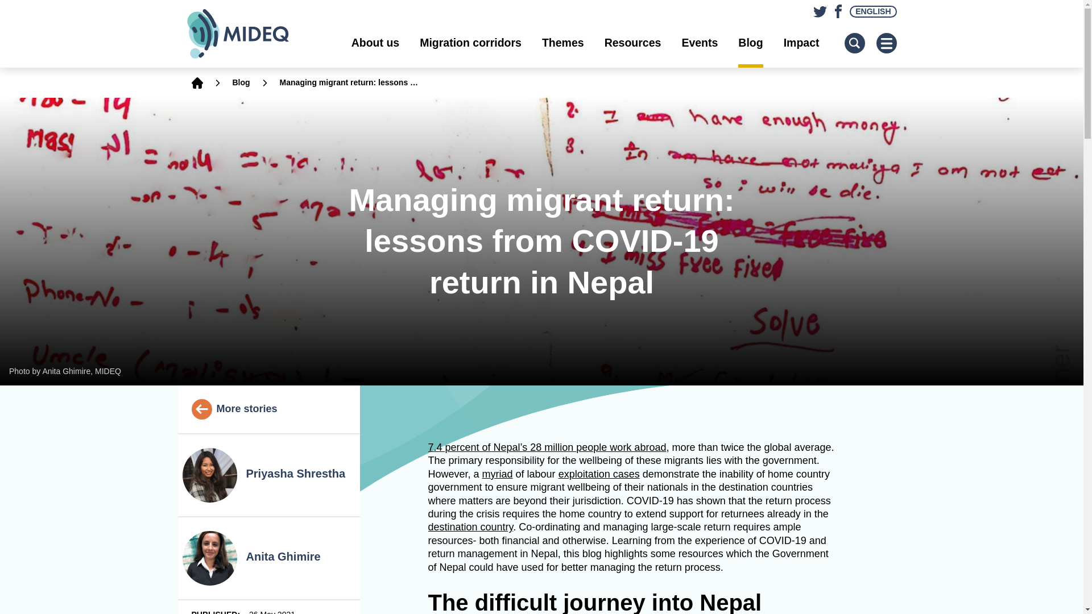 The height and width of the screenshot is (614, 1092). I want to click on Impact, so click(802, 43).